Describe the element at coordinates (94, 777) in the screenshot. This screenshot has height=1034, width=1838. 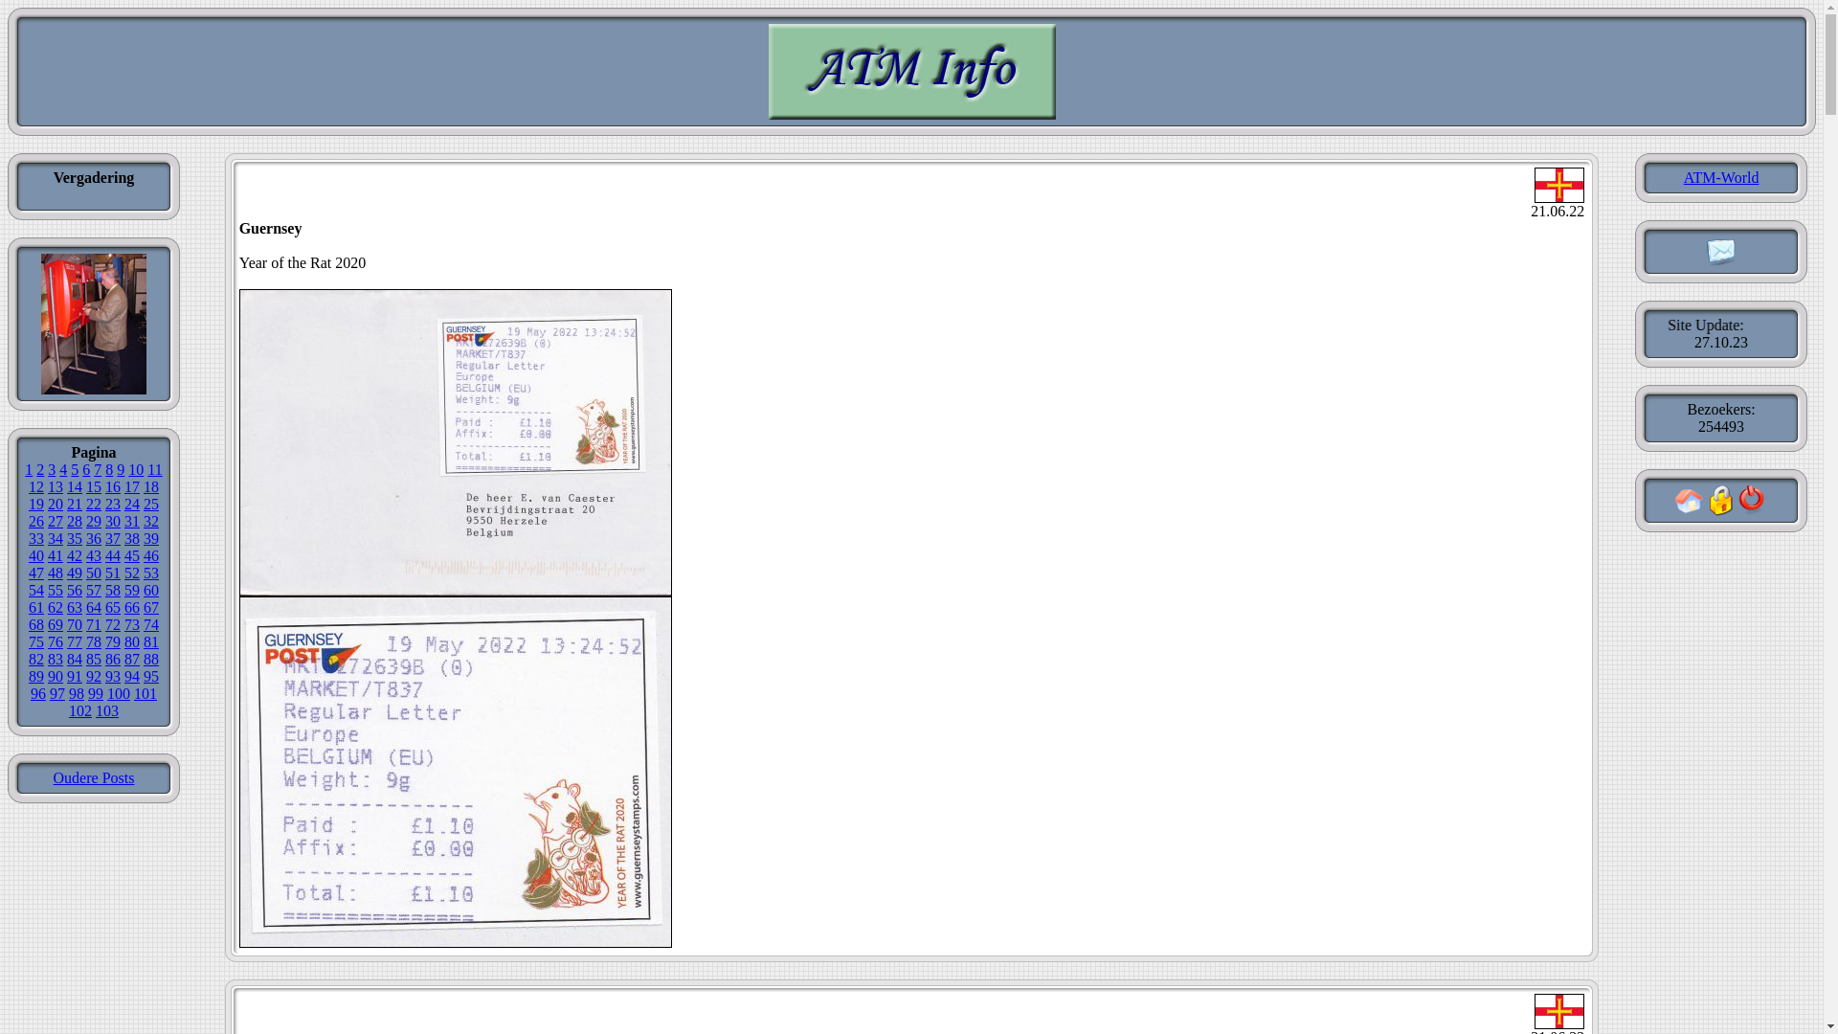
I see `Oudere Posts` at that location.